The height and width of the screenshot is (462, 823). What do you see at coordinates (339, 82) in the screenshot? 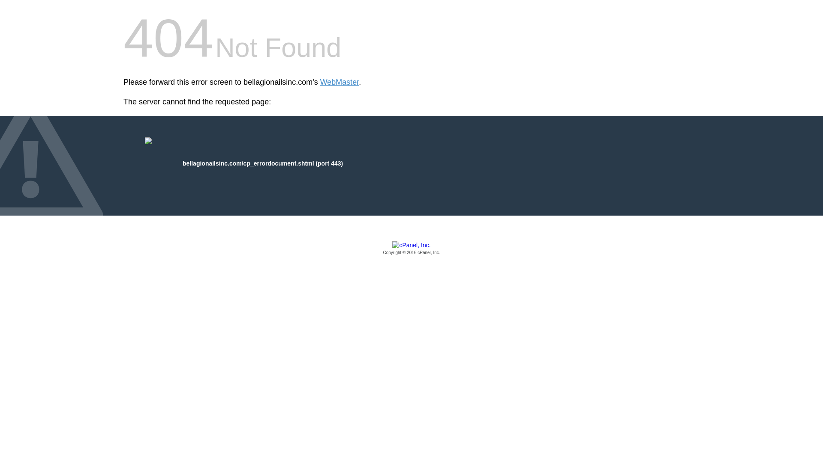
I see `WebMaster` at bounding box center [339, 82].